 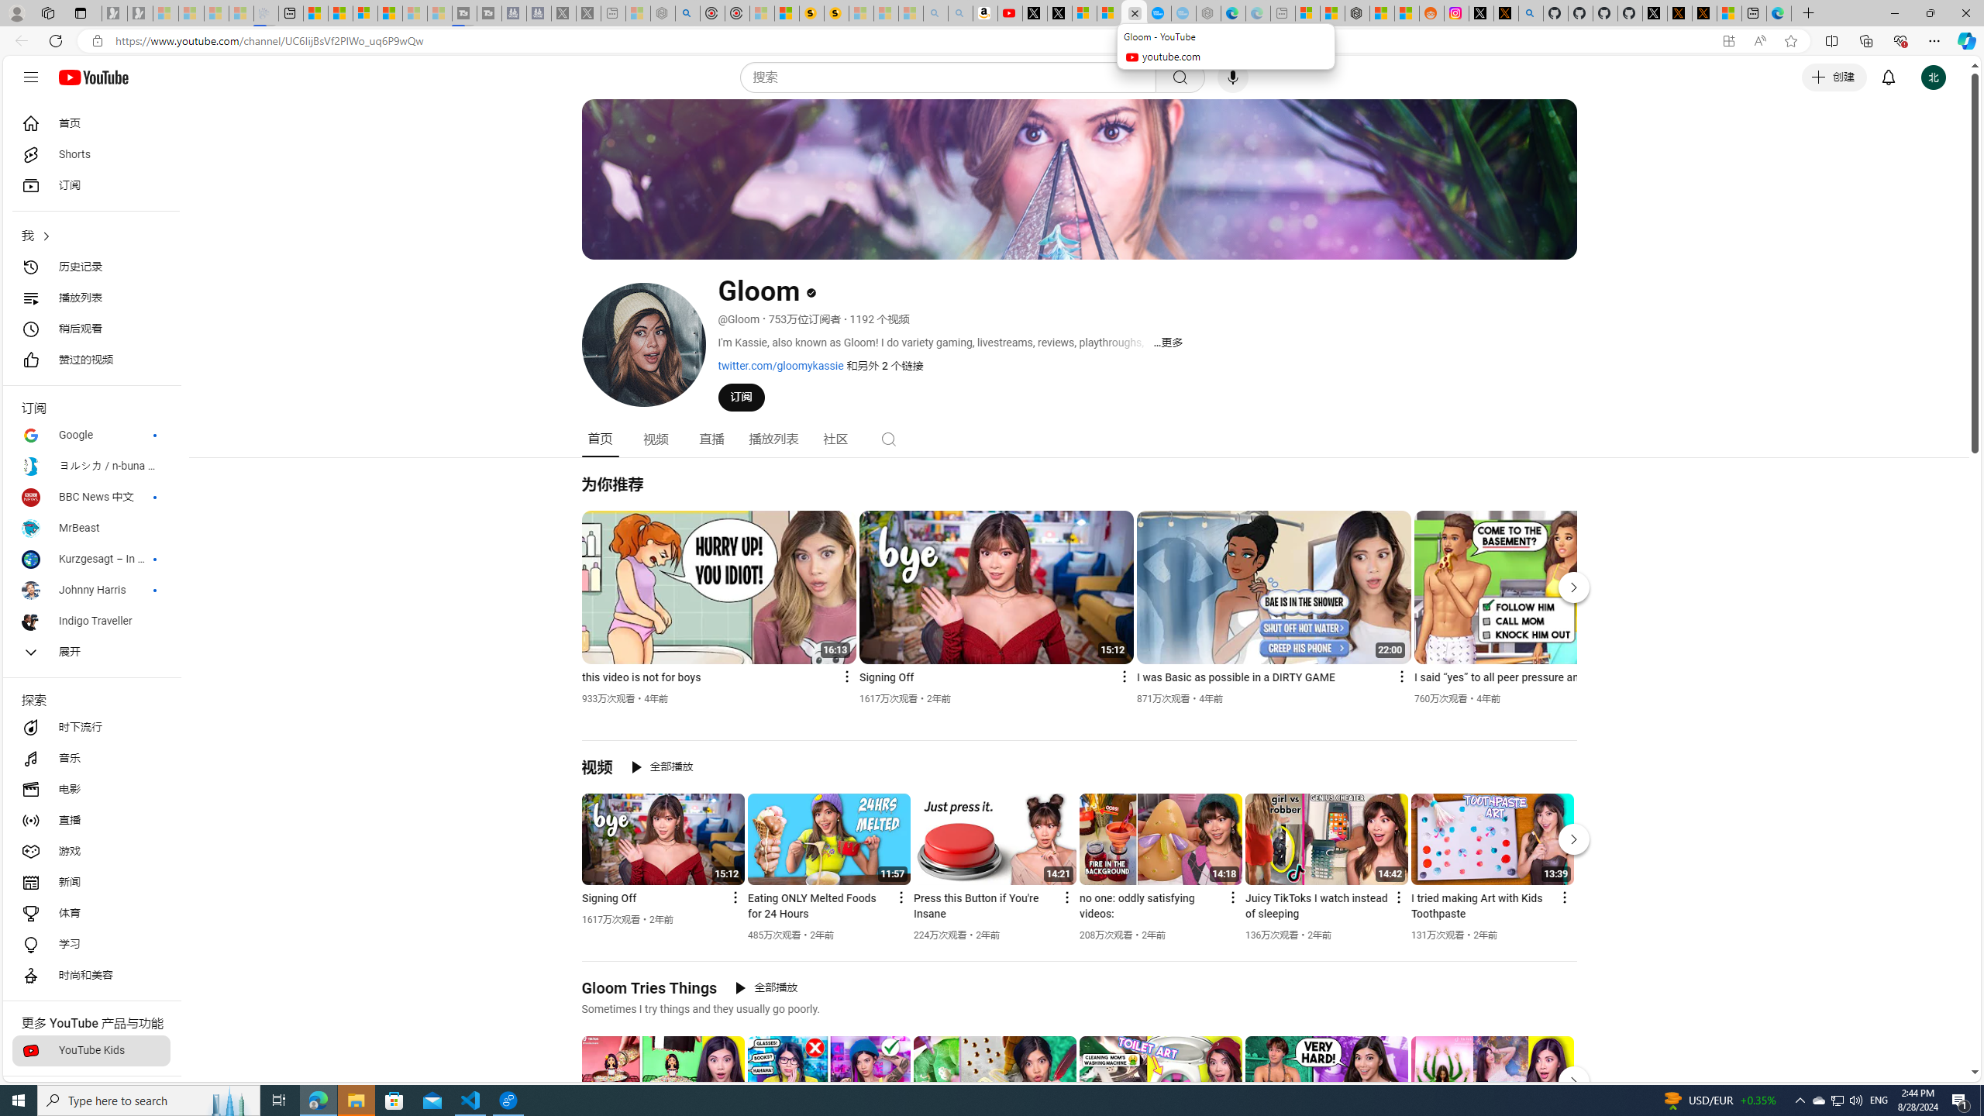 I want to click on Browser essentials, so click(x=1900, y=40).